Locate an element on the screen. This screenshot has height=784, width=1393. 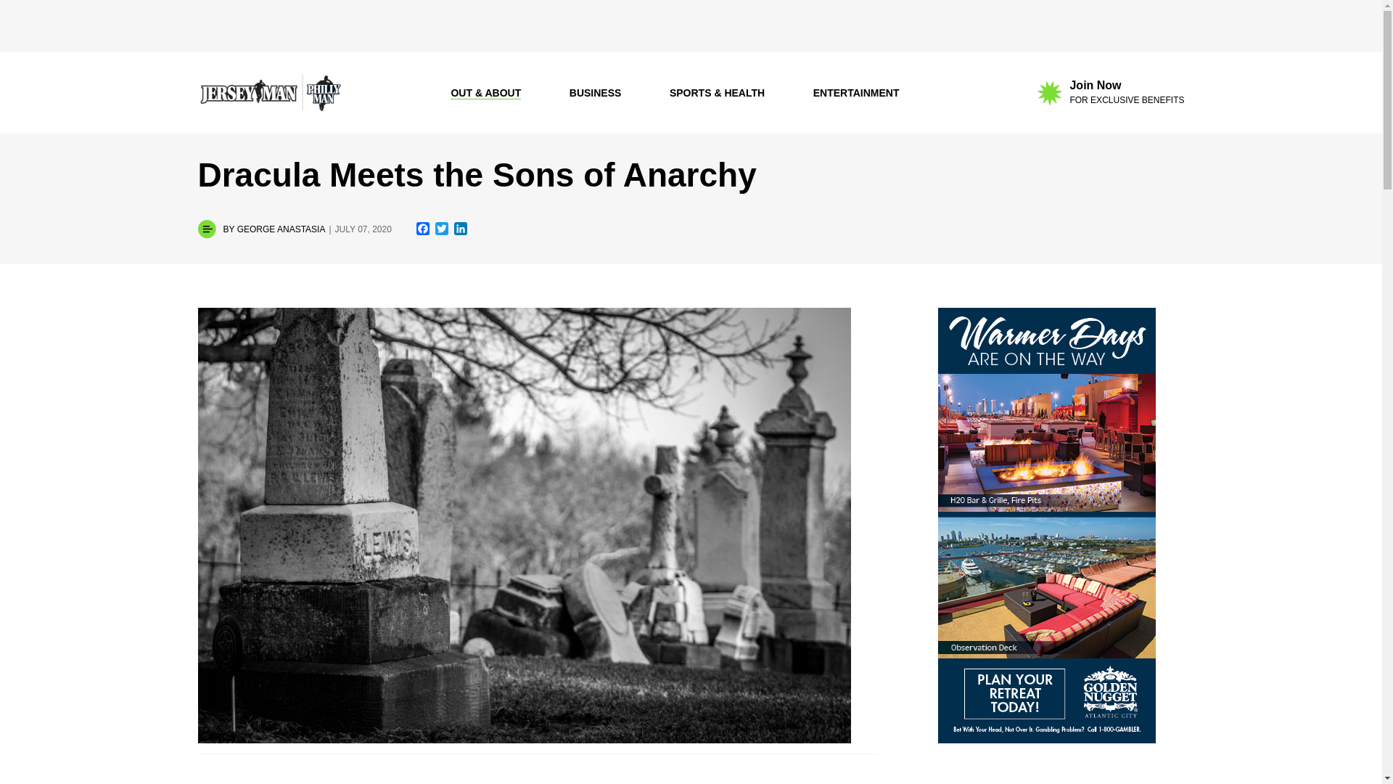
LINKEDIN is located at coordinates (461, 229).